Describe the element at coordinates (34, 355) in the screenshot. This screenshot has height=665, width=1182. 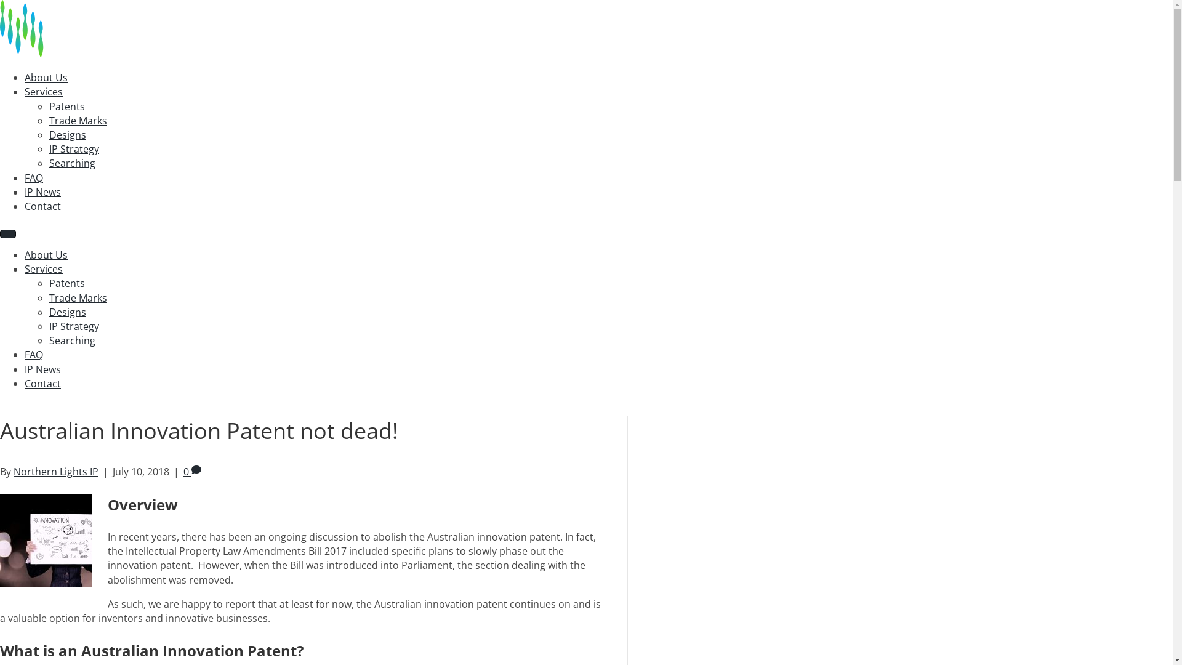
I see `FAQ` at that location.